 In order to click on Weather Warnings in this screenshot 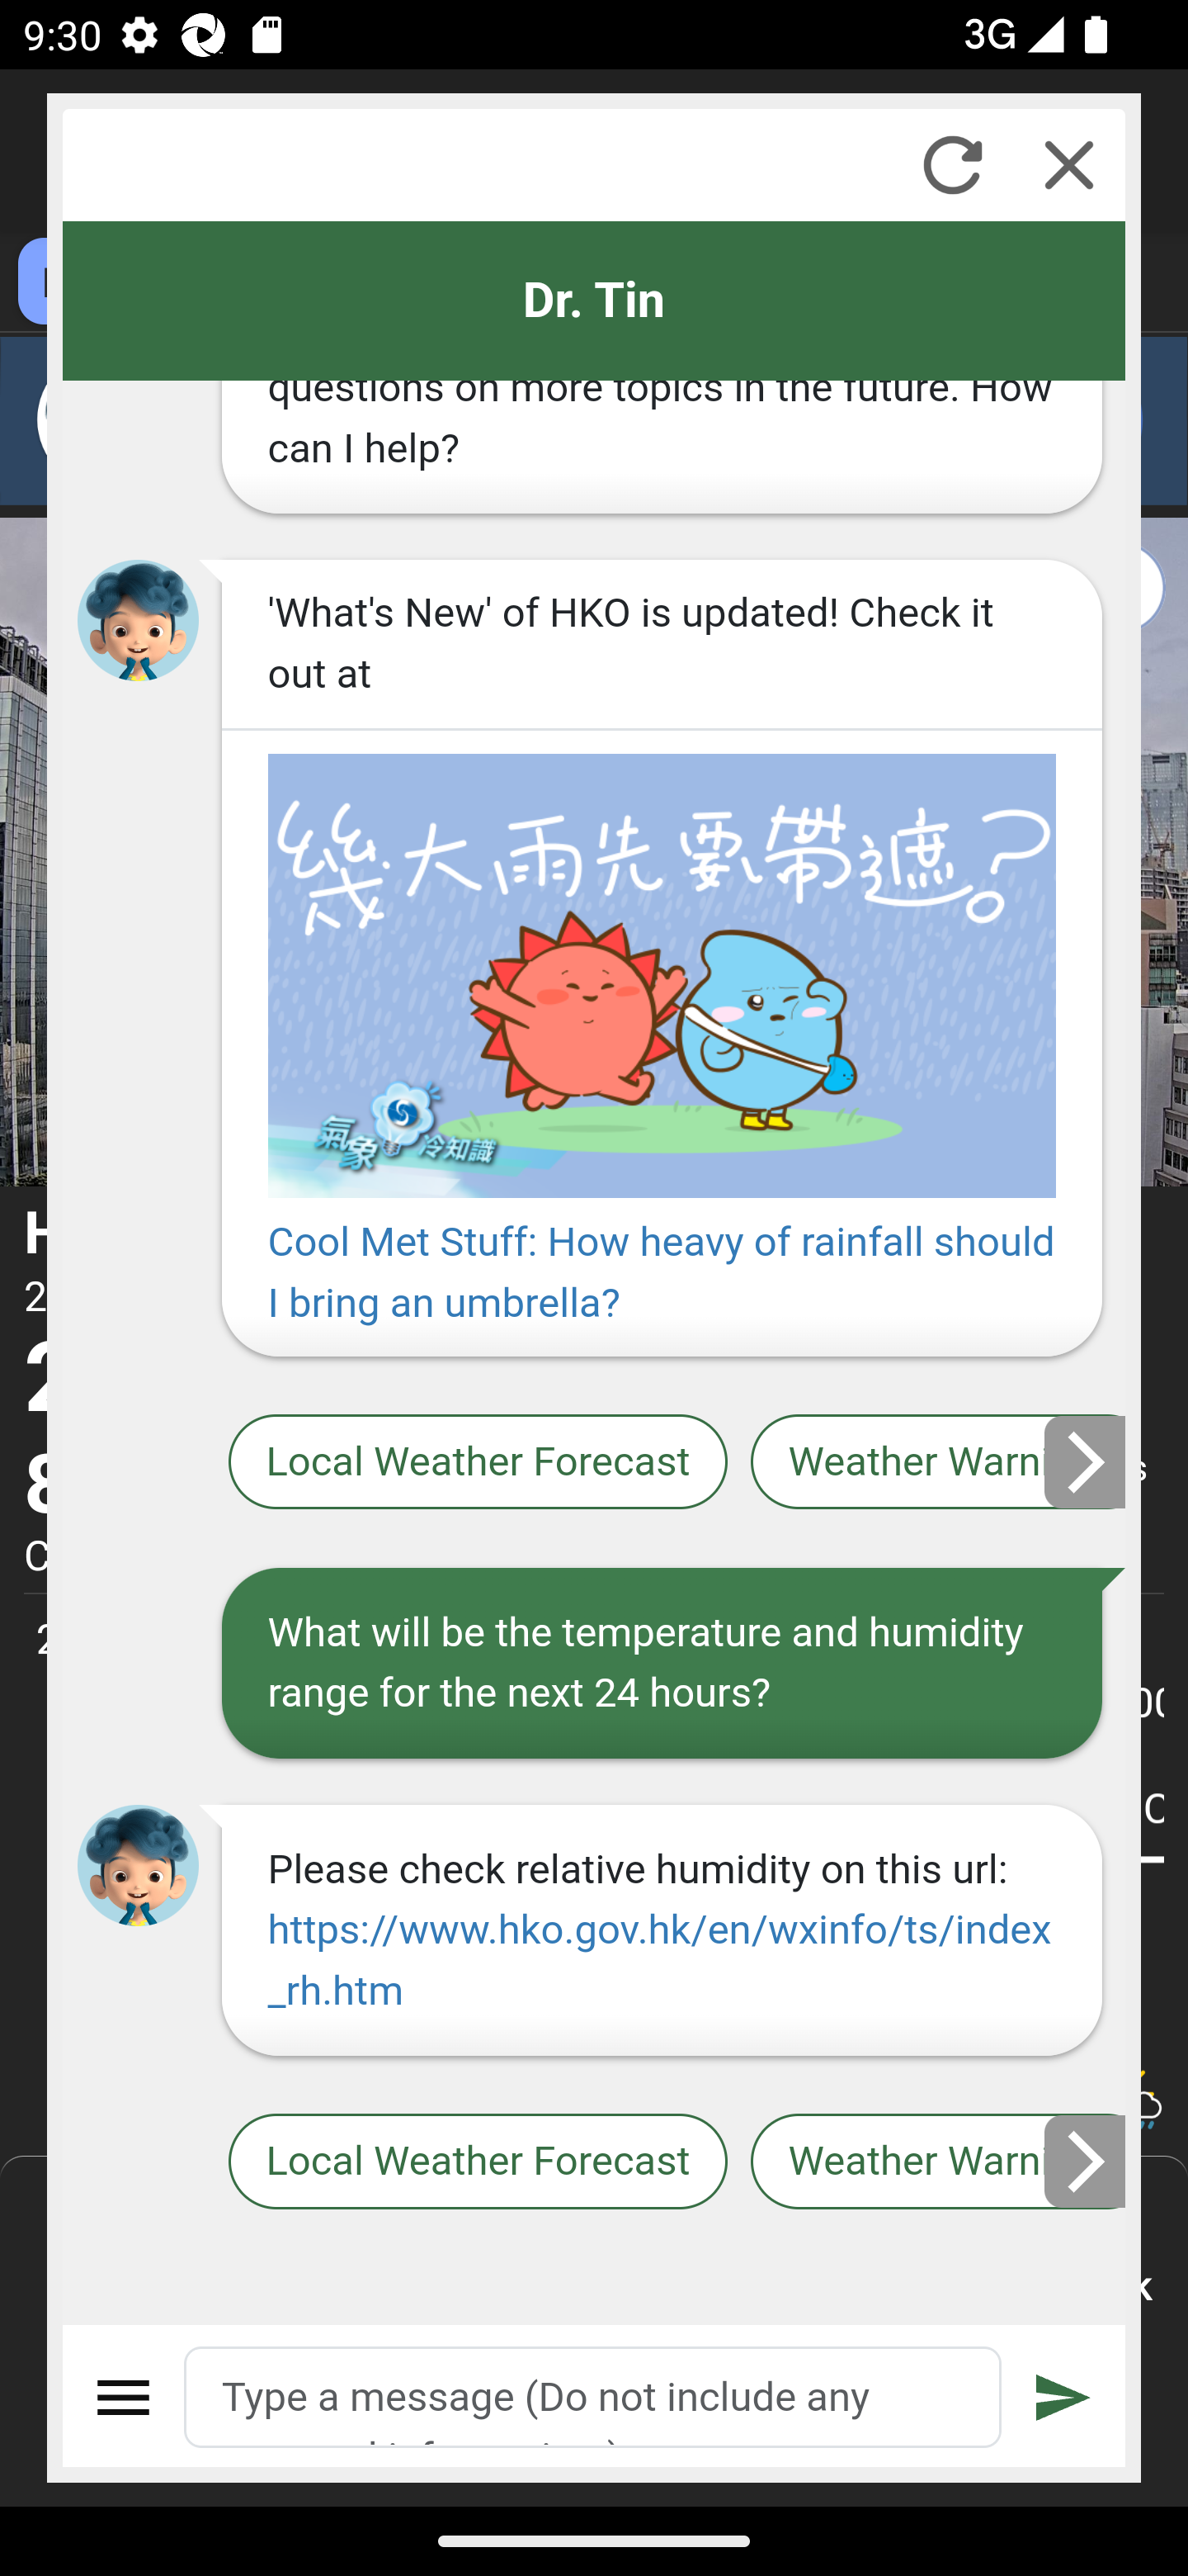, I will do `click(938, 1461)`.